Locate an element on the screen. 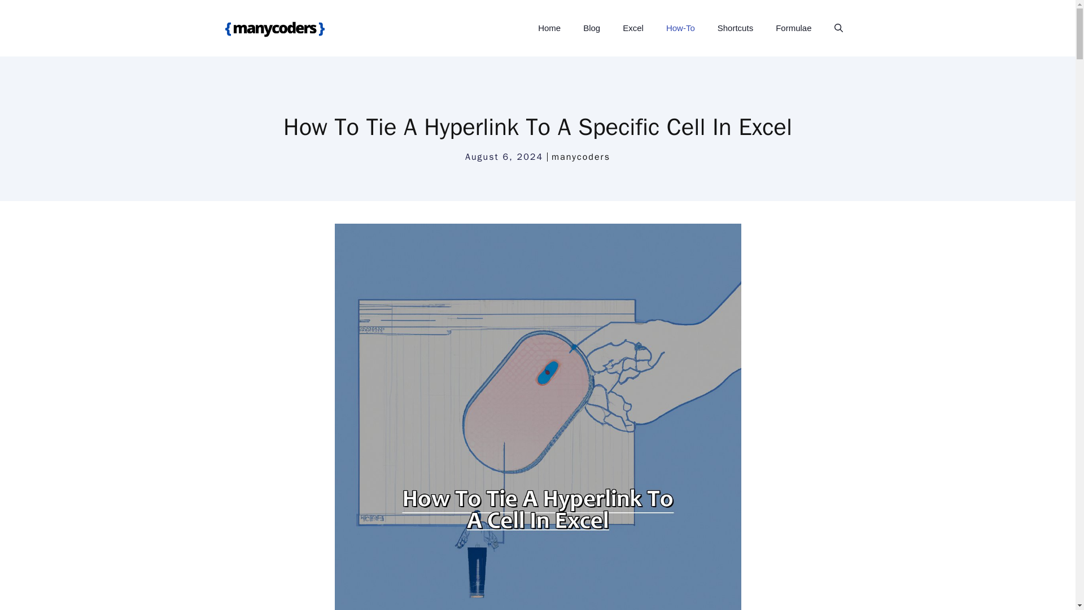 The height and width of the screenshot is (610, 1084). Formulae is located at coordinates (793, 28).